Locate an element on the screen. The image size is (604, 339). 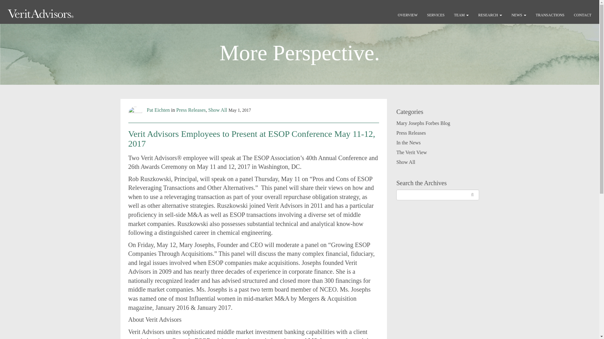
Overview is located at coordinates (408, 15).